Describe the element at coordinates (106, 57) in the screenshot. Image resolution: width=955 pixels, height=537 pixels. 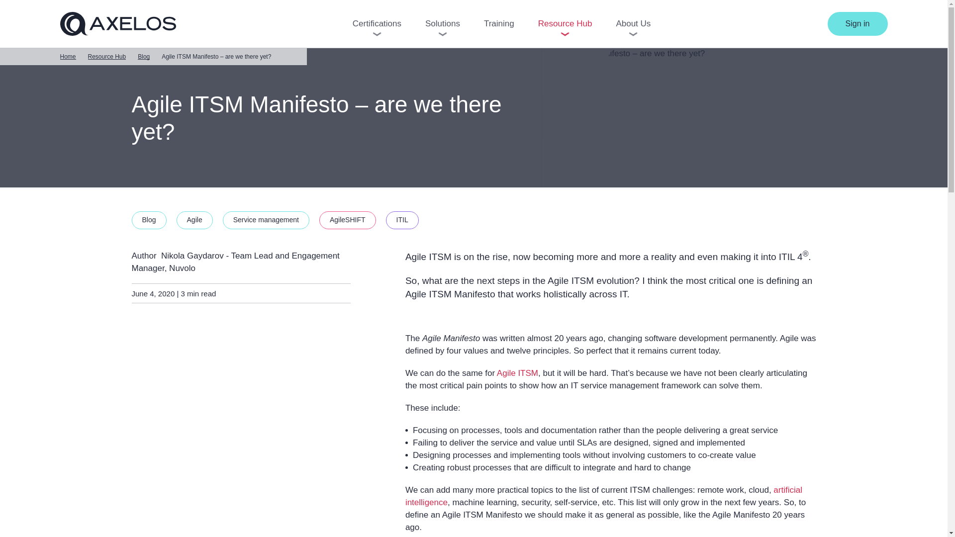
I see `Resource Hub` at that location.